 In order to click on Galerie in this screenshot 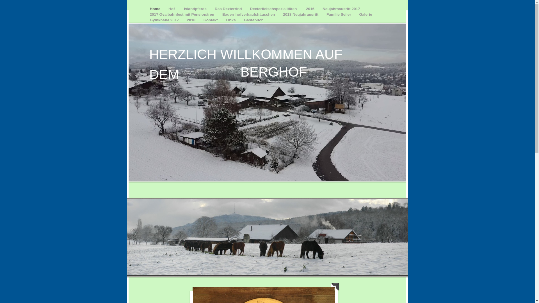, I will do `click(366, 15)`.